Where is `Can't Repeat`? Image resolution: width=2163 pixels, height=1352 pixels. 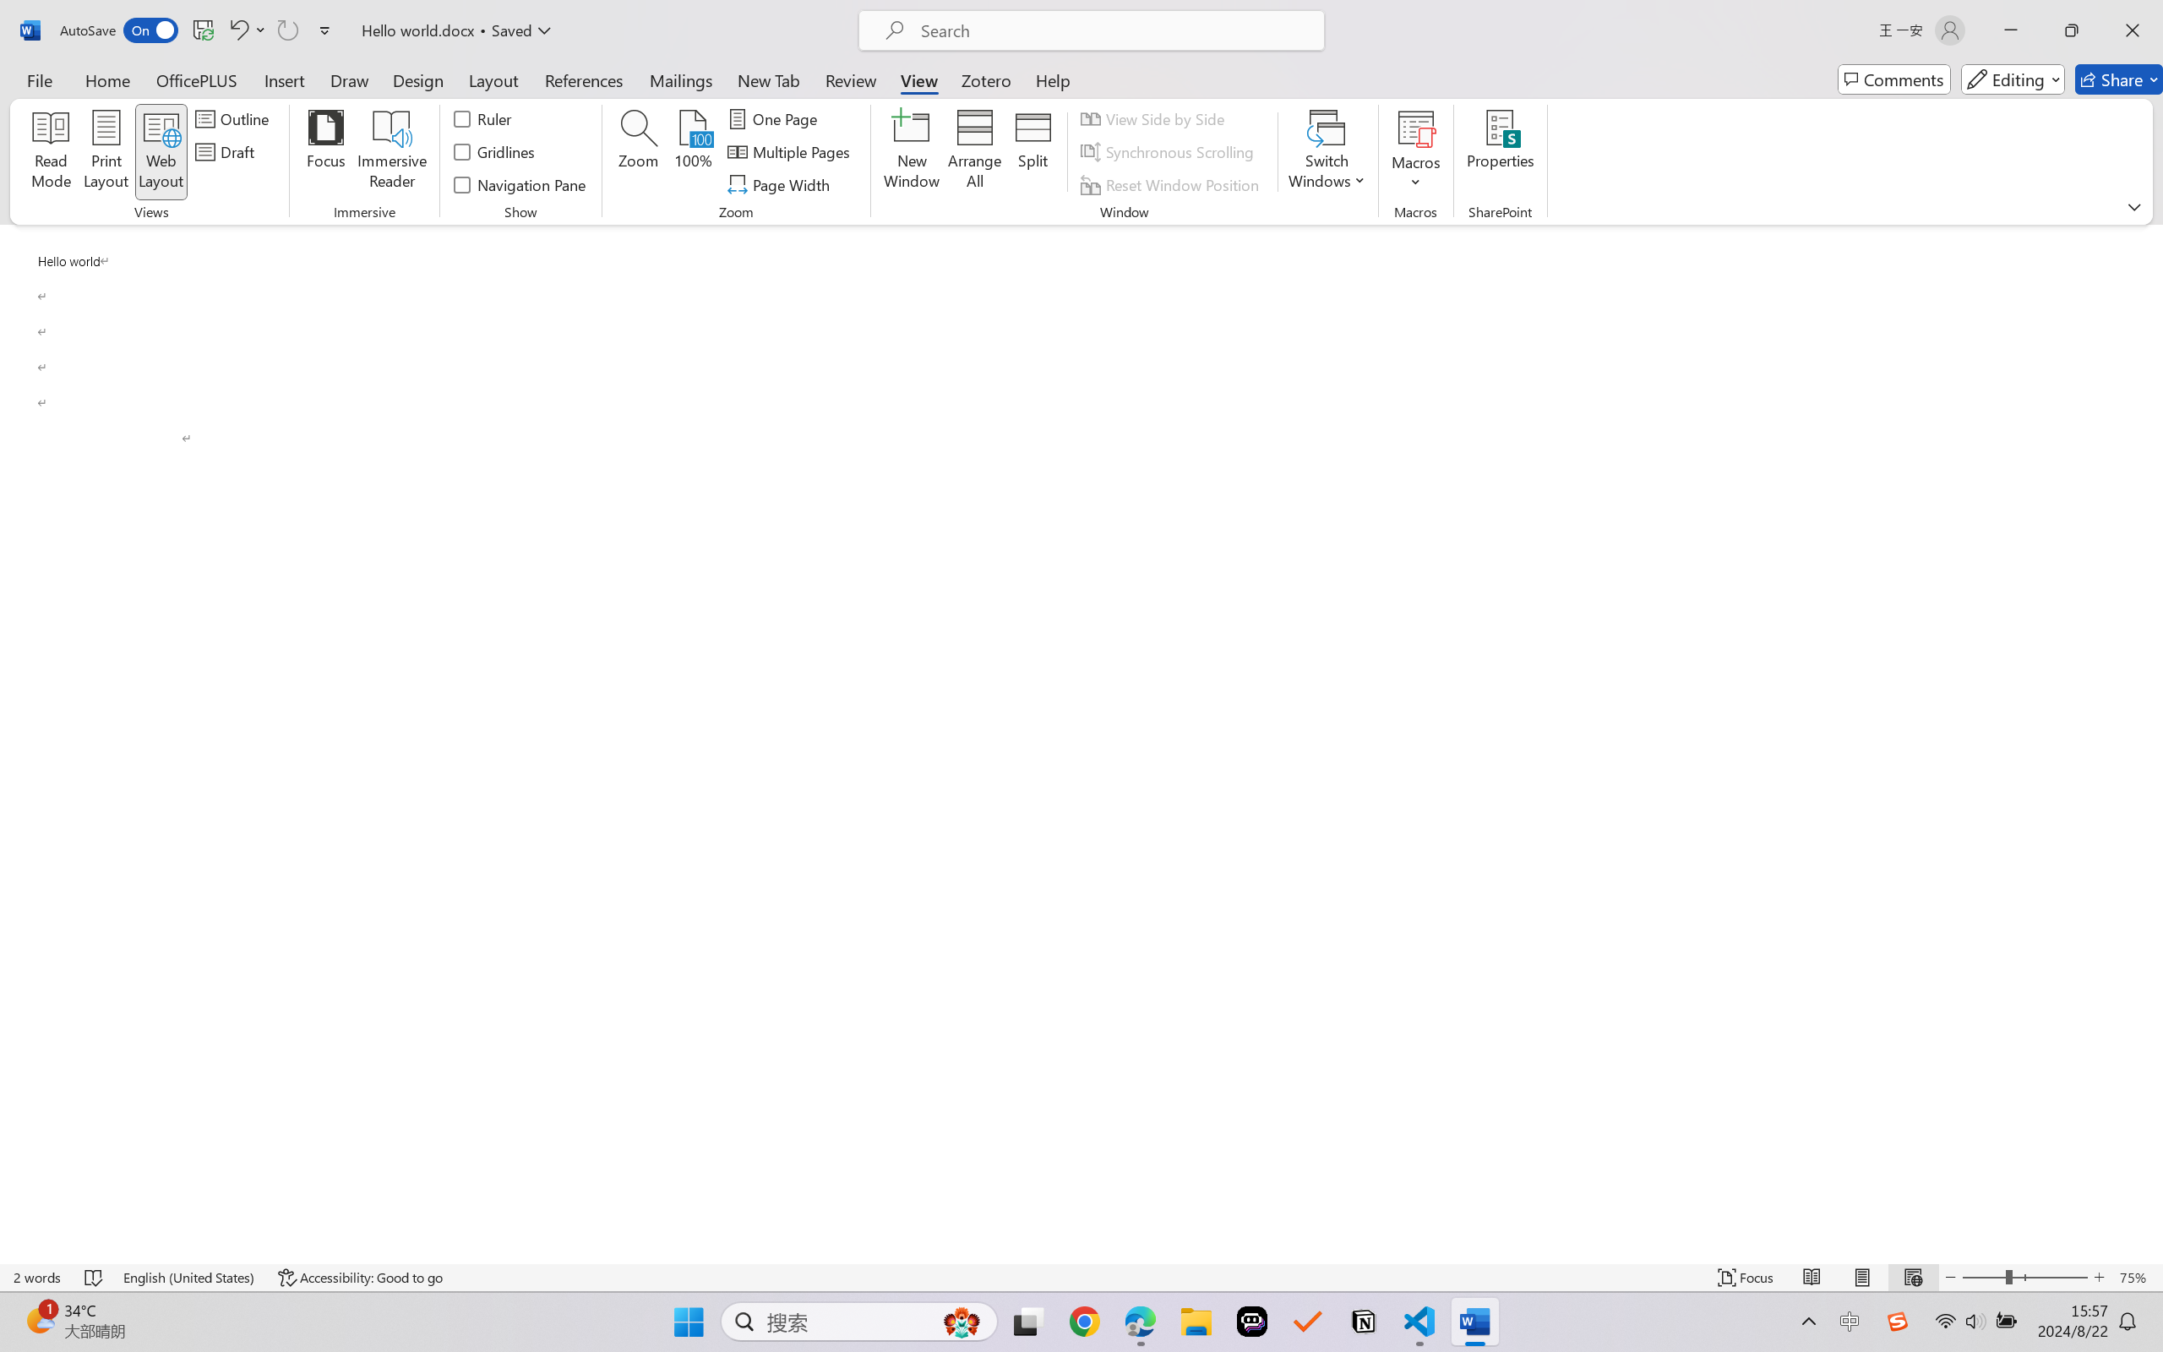 Can't Repeat is located at coordinates (287, 30).